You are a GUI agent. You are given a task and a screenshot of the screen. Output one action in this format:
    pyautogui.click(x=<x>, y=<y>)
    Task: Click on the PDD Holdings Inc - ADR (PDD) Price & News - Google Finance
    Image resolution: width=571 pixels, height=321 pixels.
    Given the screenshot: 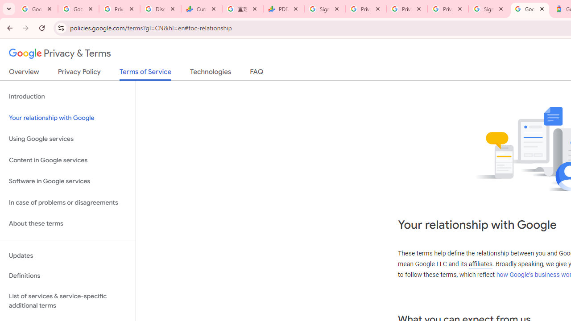 What is the action you would take?
    pyautogui.click(x=284, y=9)
    